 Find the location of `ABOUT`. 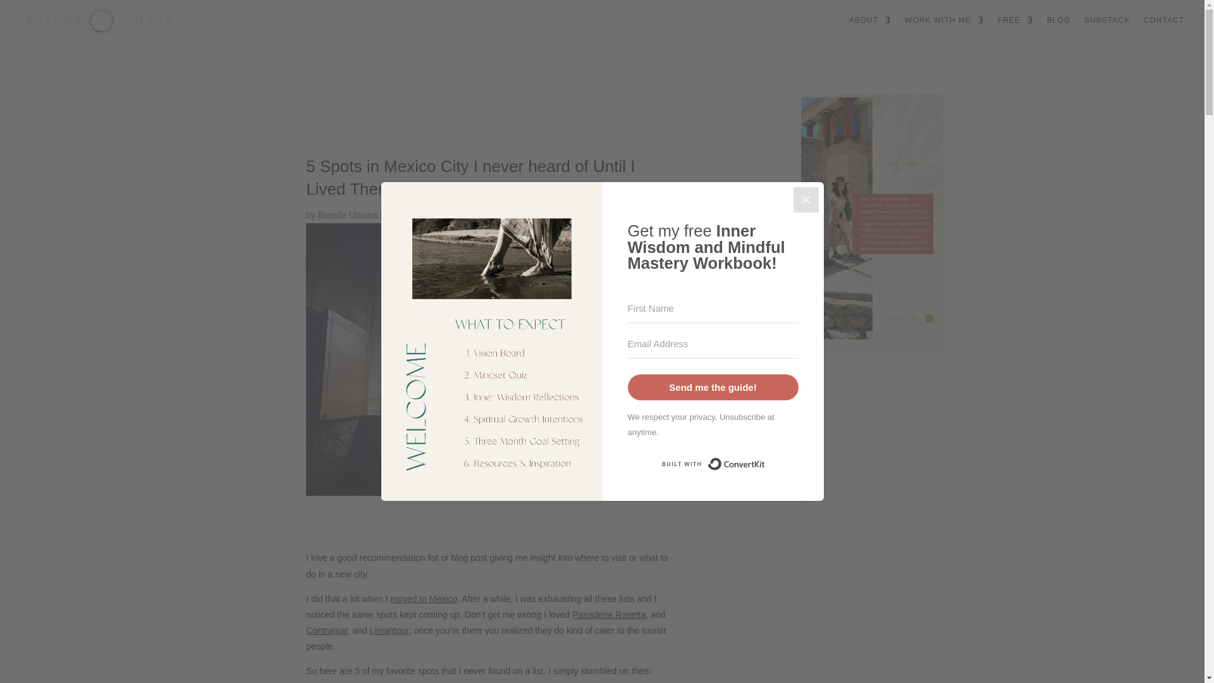

ABOUT is located at coordinates (870, 28).